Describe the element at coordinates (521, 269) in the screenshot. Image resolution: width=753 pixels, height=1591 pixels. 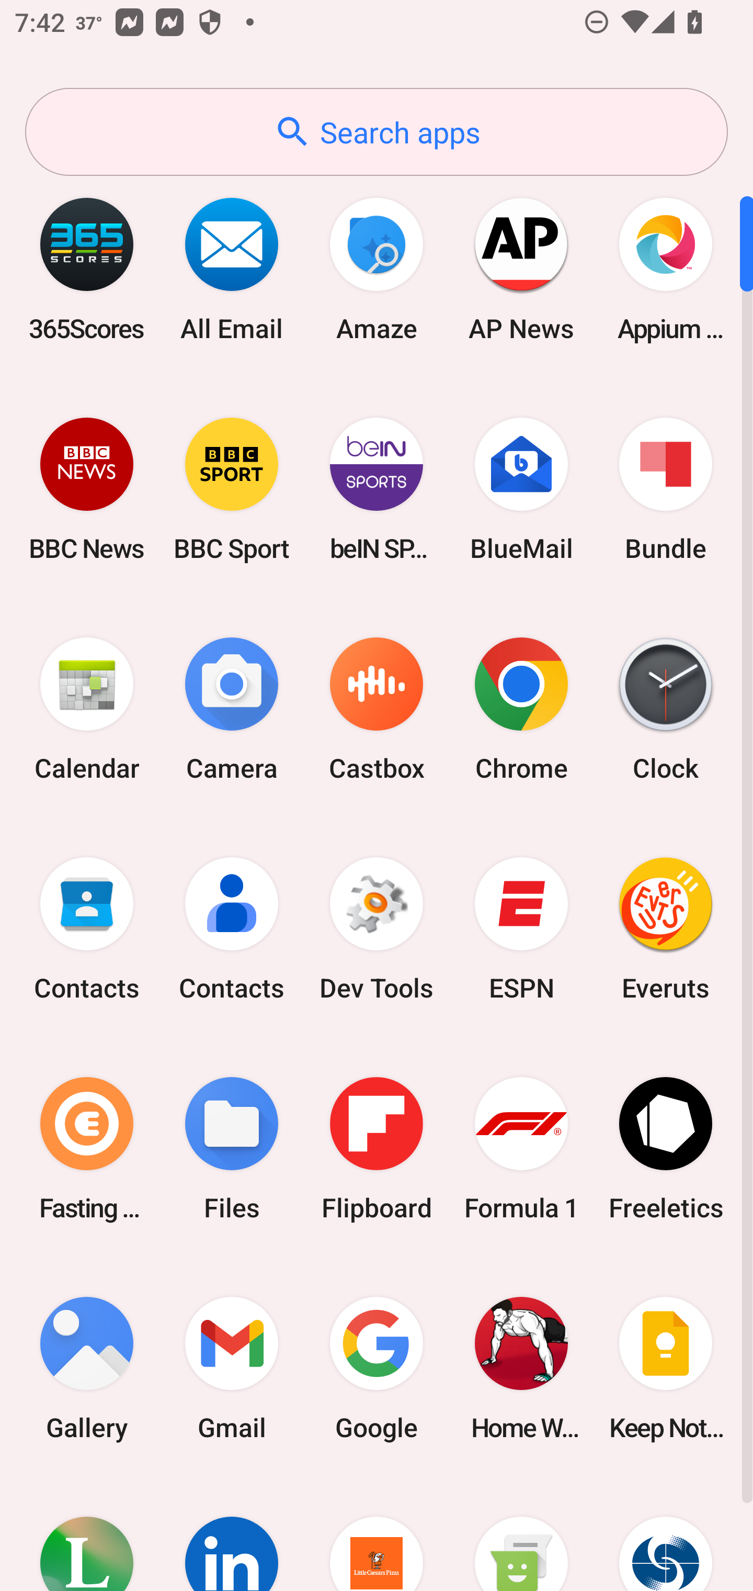
I see `AP News` at that location.